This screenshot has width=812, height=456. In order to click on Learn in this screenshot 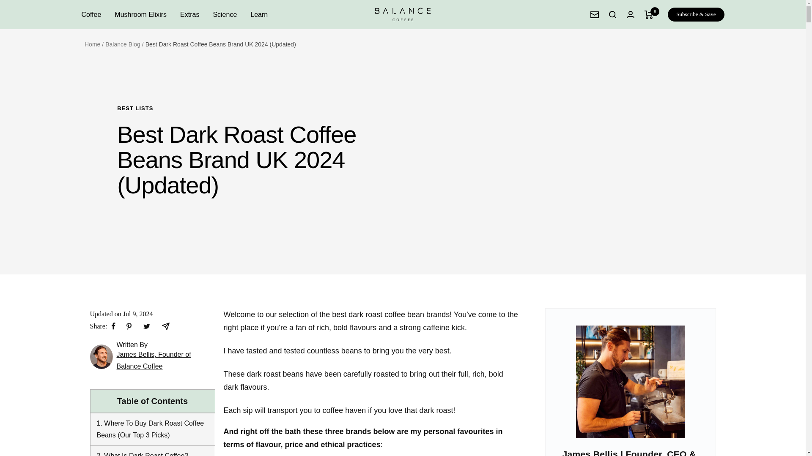, I will do `click(259, 14)`.